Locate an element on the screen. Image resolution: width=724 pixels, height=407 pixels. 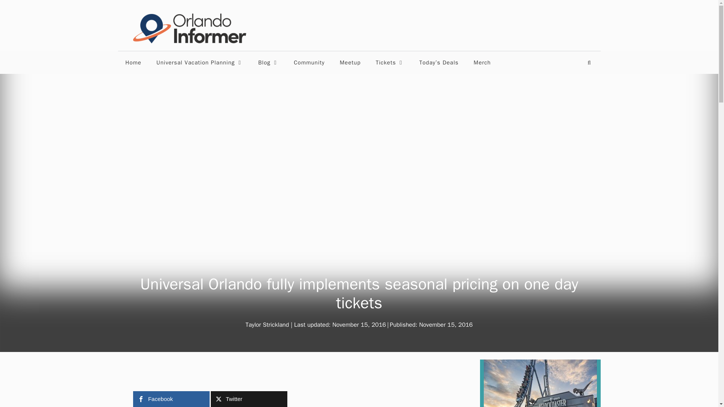
Taylor Strickland is located at coordinates (267, 325).